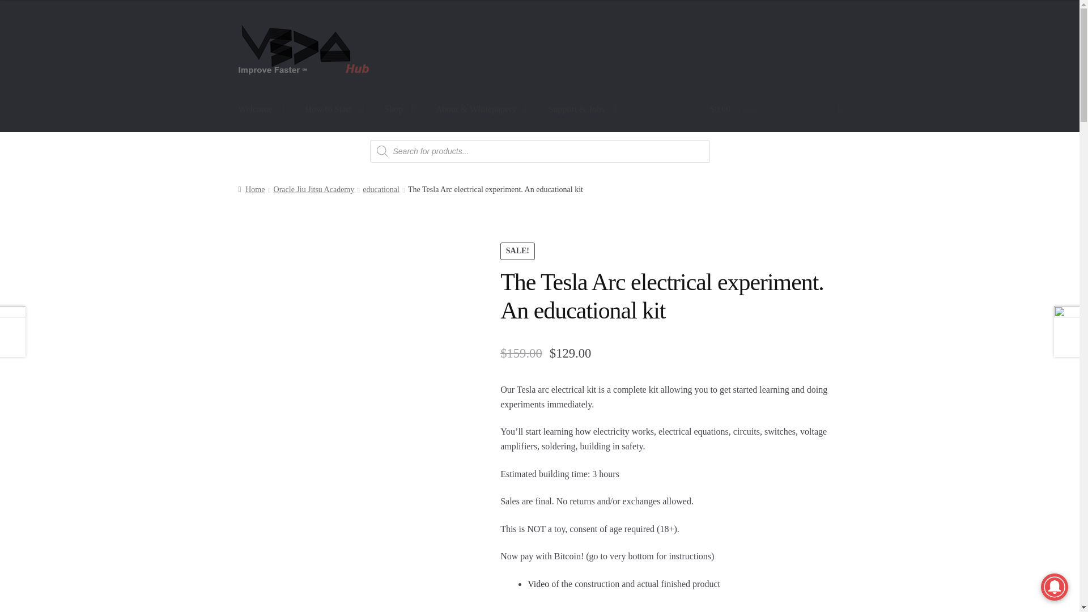 This screenshot has height=612, width=1088. I want to click on Welcome, so click(262, 110).